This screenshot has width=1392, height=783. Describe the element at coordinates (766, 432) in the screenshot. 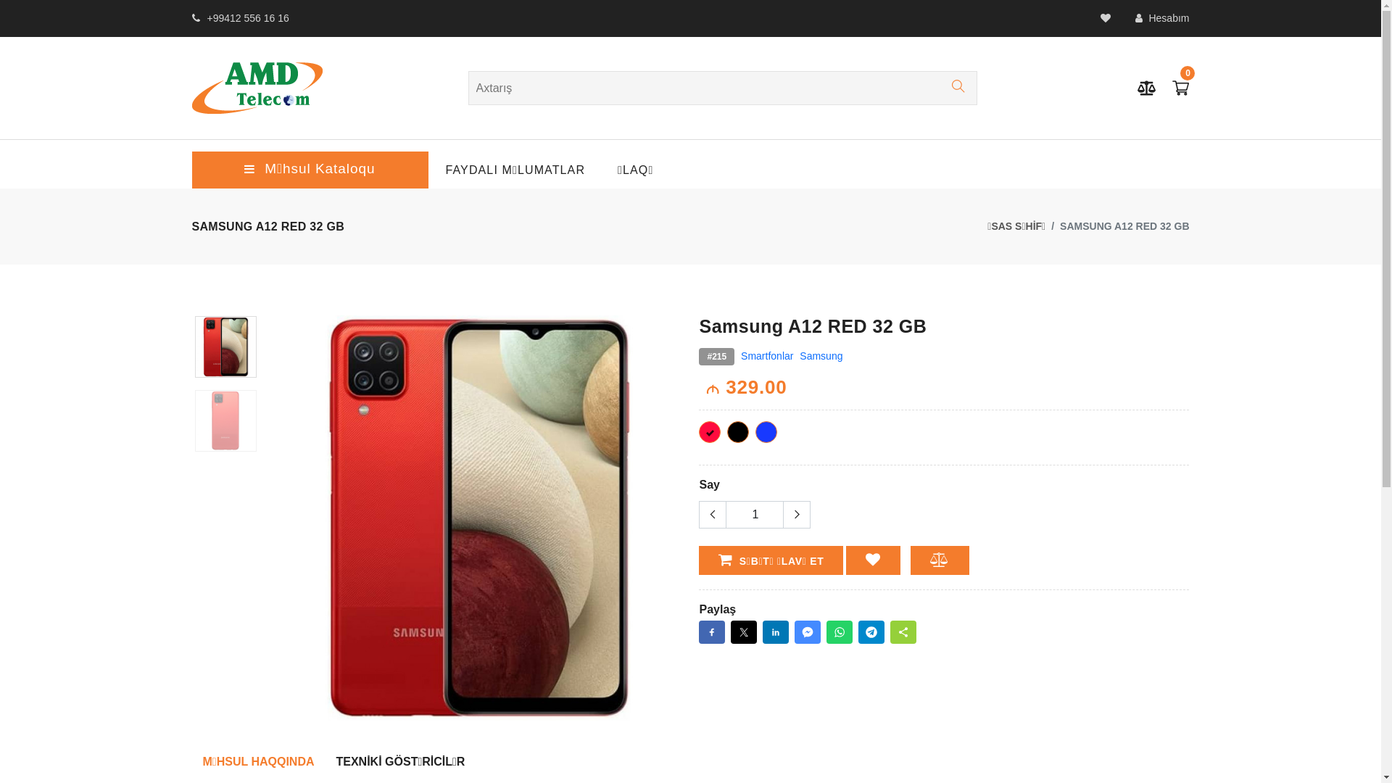

I see `Blue` at that location.